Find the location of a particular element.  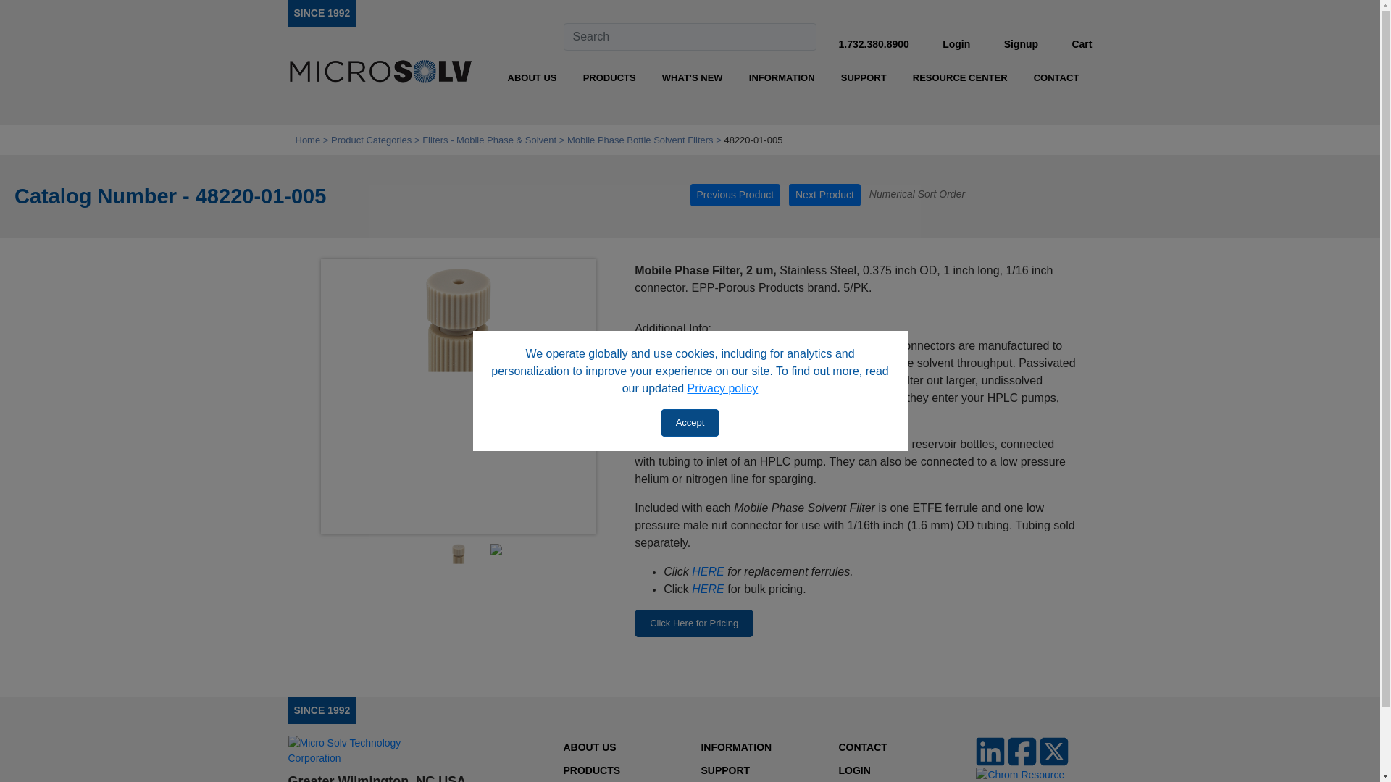

Accept is located at coordinates (690, 422).